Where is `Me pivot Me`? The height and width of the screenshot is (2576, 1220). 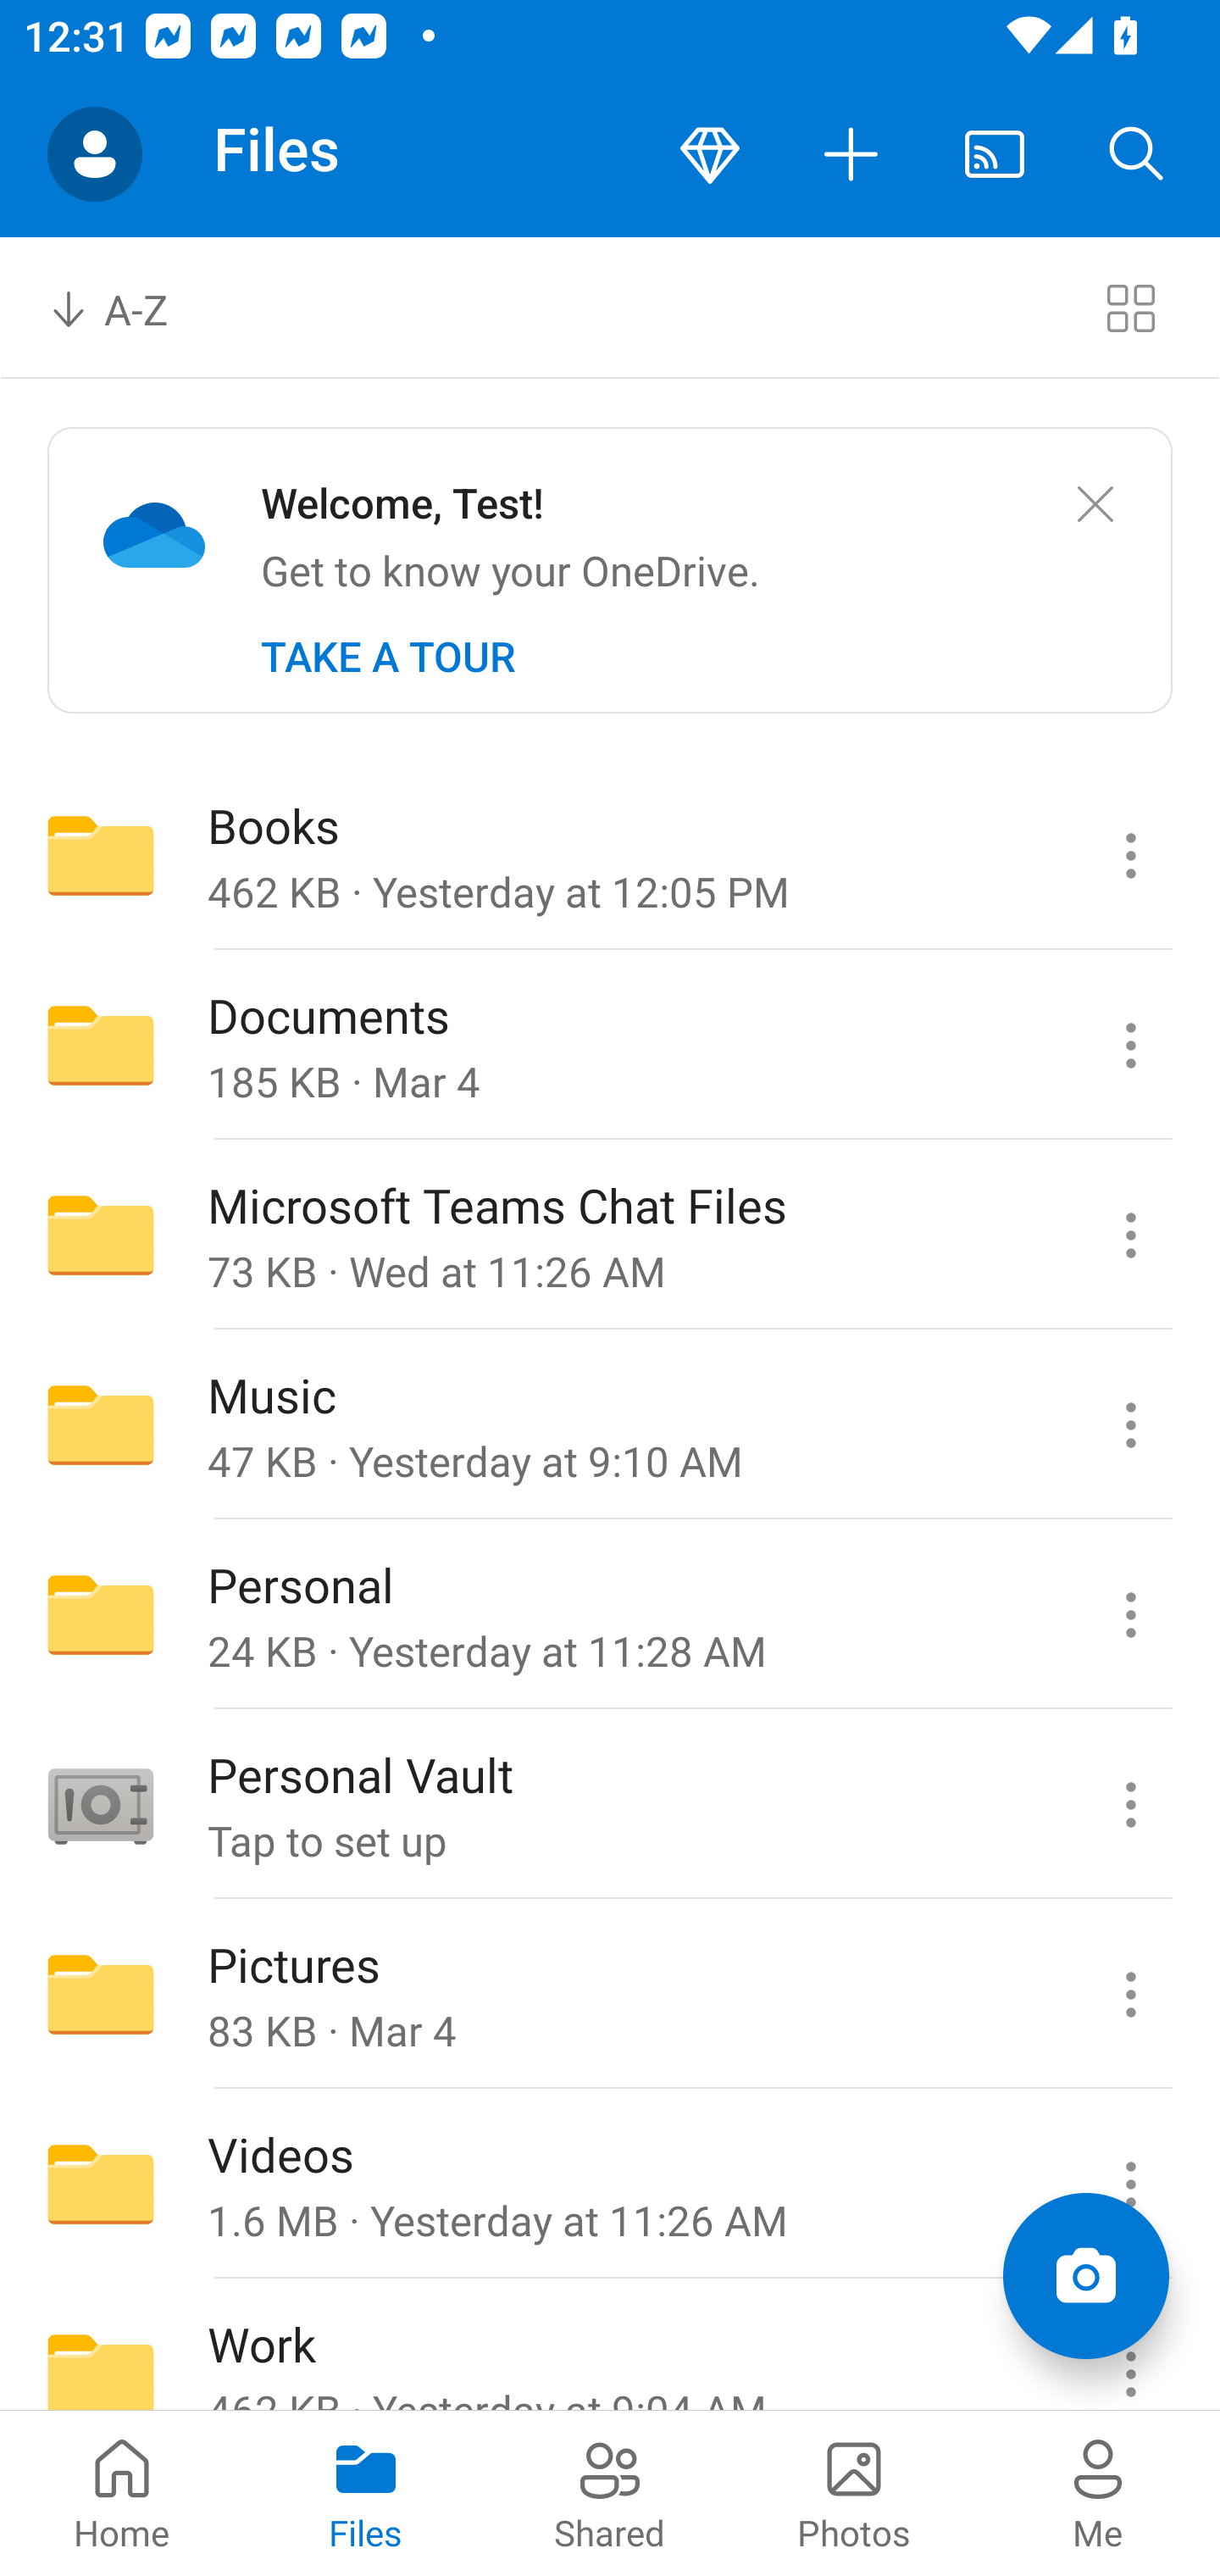 Me pivot Me is located at coordinates (1098, 2493).